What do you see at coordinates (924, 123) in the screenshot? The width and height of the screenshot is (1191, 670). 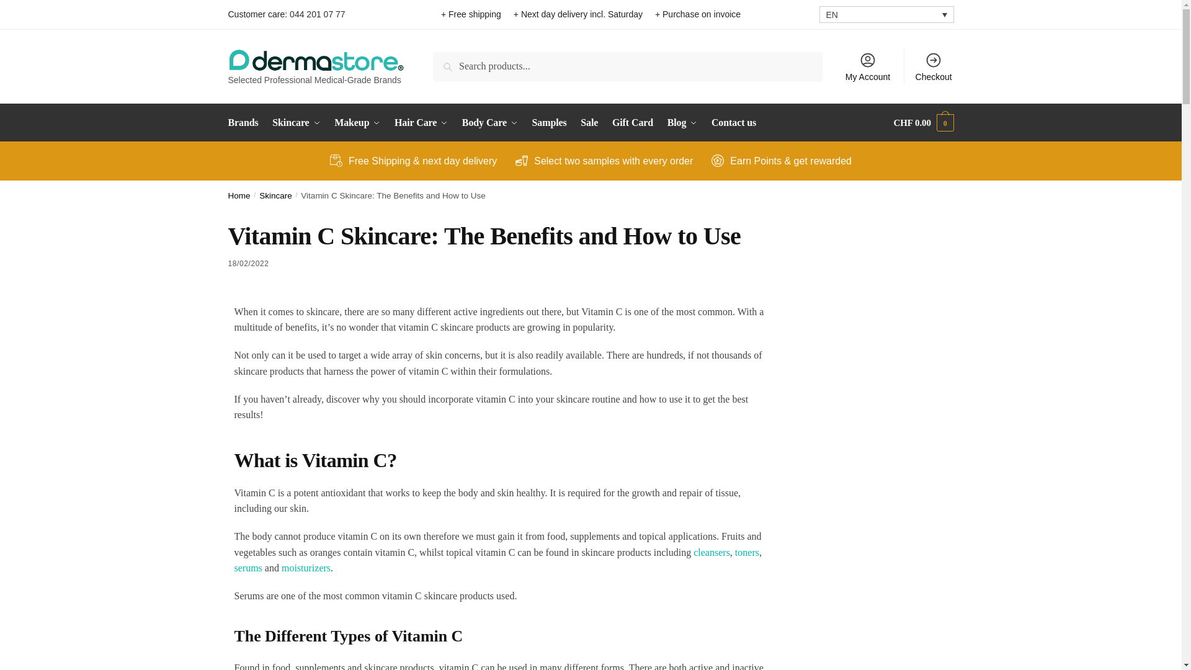 I see `View your shopping cart` at bounding box center [924, 123].